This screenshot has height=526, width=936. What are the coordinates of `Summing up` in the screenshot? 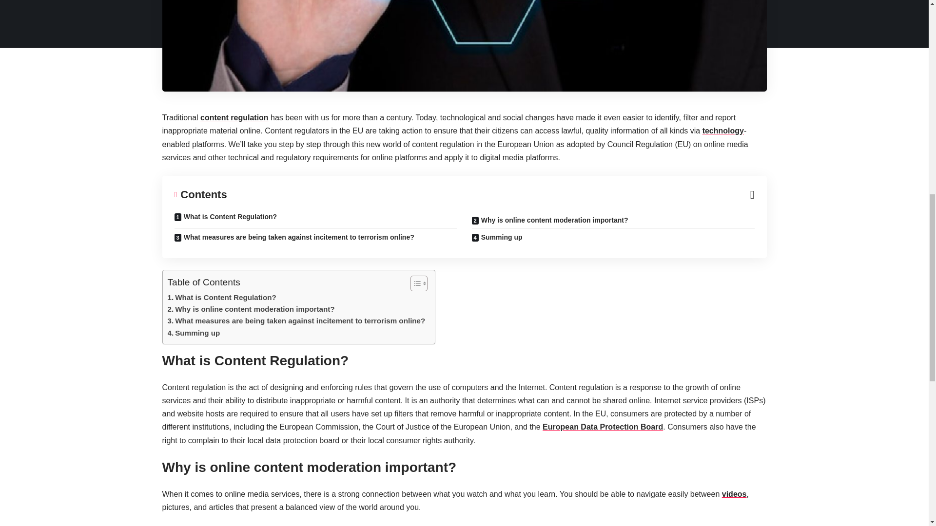 It's located at (194, 333).